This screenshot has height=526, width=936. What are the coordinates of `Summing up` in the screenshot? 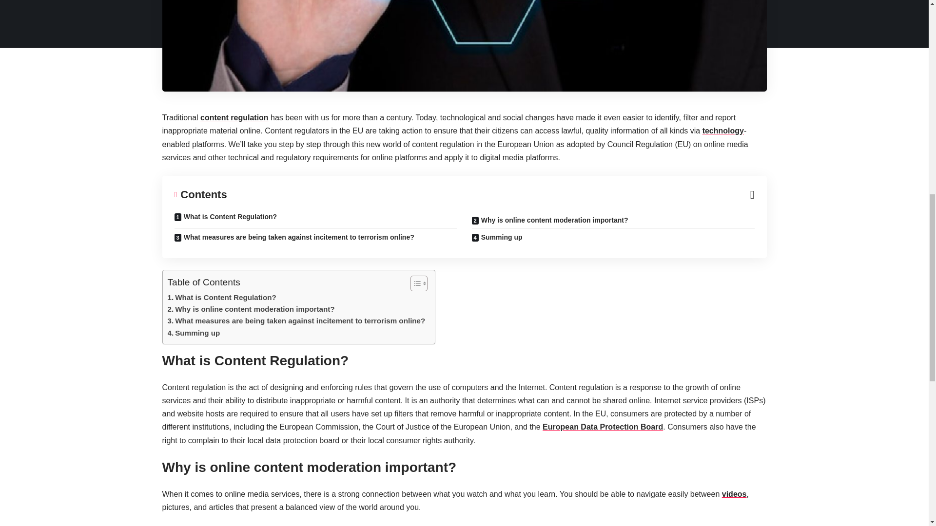 It's located at (194, 333).